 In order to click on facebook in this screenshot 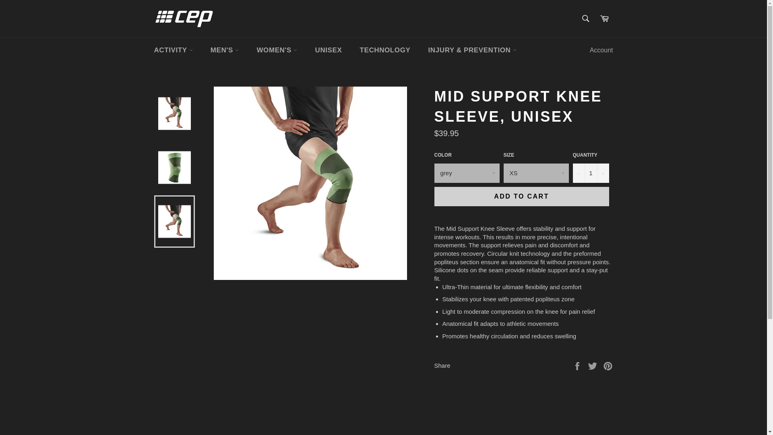, I will do `click(578, 365)`.